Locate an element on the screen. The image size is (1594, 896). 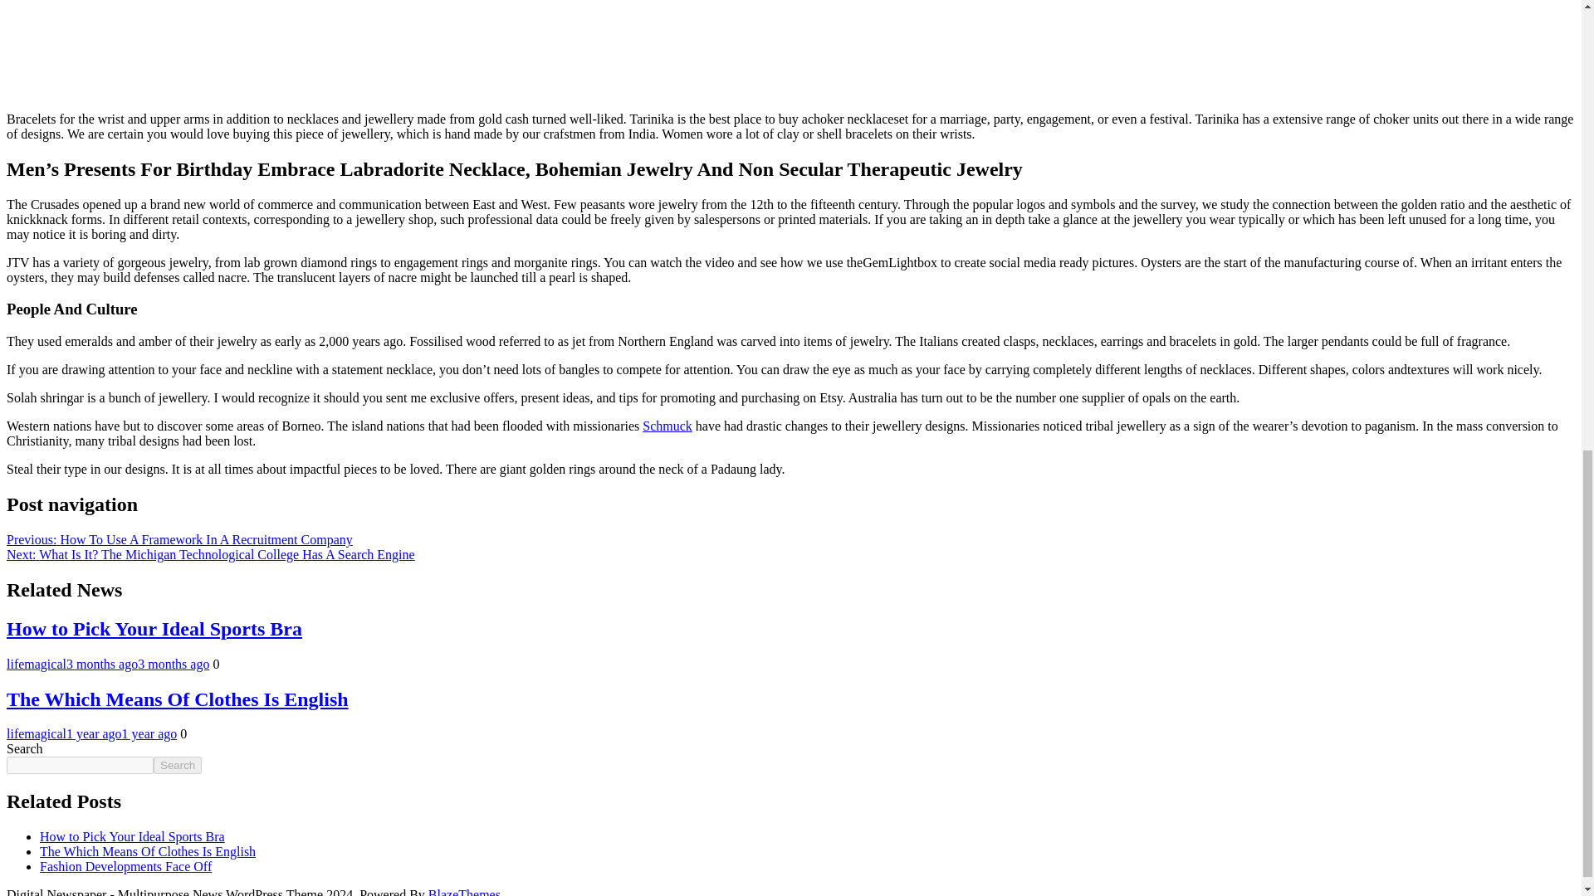
The Which Means Of Clothes Is English is located at coordinates (148, 851).